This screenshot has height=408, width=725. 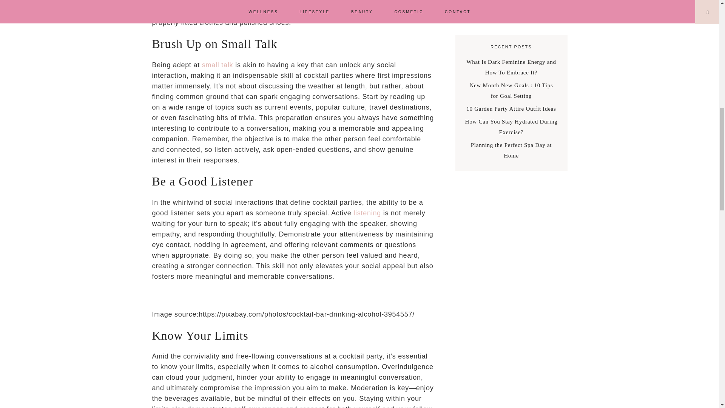 I want to click on small talk, so click(x=217, y=65).